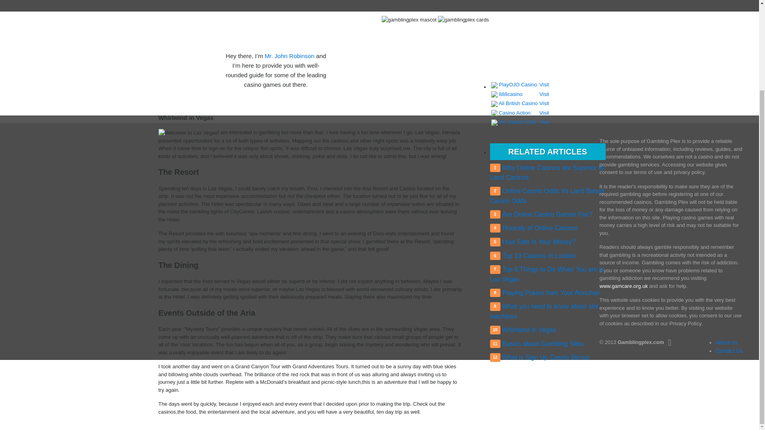  What do you see at coordinates (289, 56) in the screenshot?
I see `Mr. John Robinson` at bounding box center [289, 56].